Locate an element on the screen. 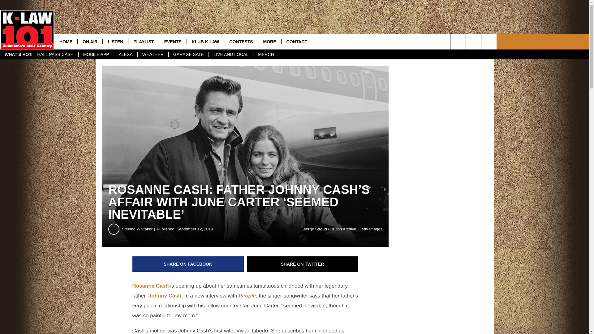 The height and width of the screenshot is (334, 594). MOBILE APP is located at coordinates (96, 54).